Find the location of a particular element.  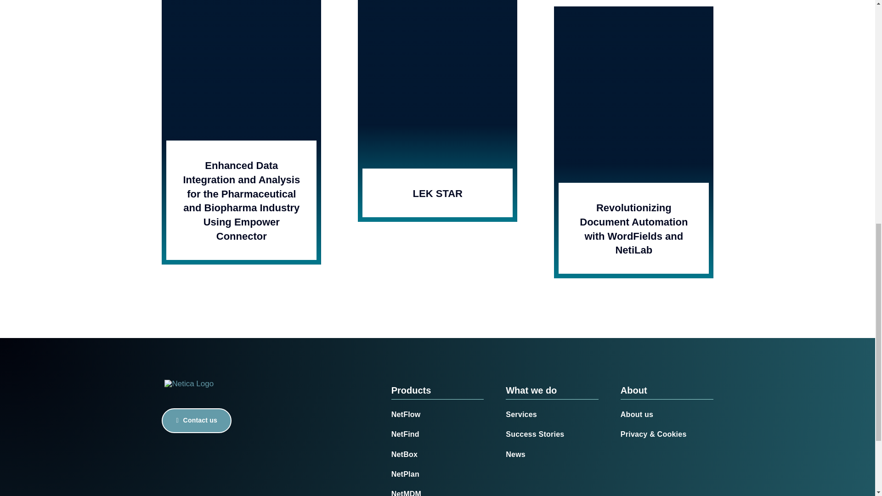

NetFlow is located at coordinates (438, 414).